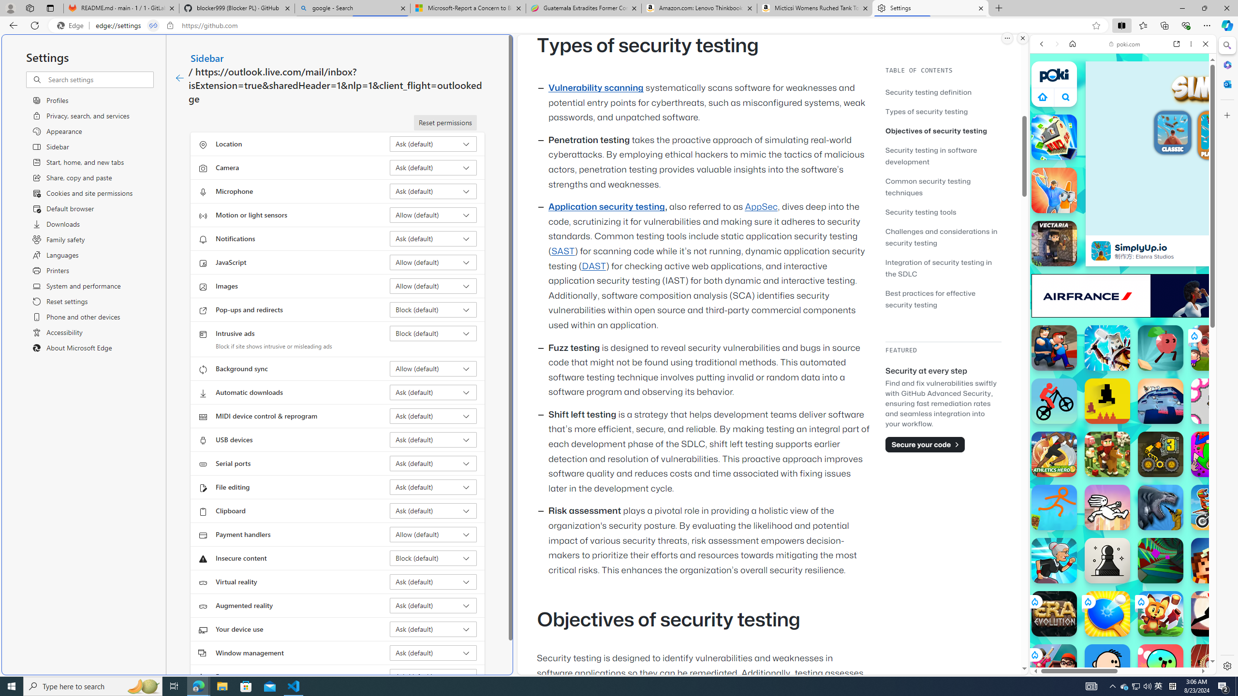  What do you see at coordinates (943, 212) in the screenshot?
I see `Security testing tools` at bounding box center [943, 212].